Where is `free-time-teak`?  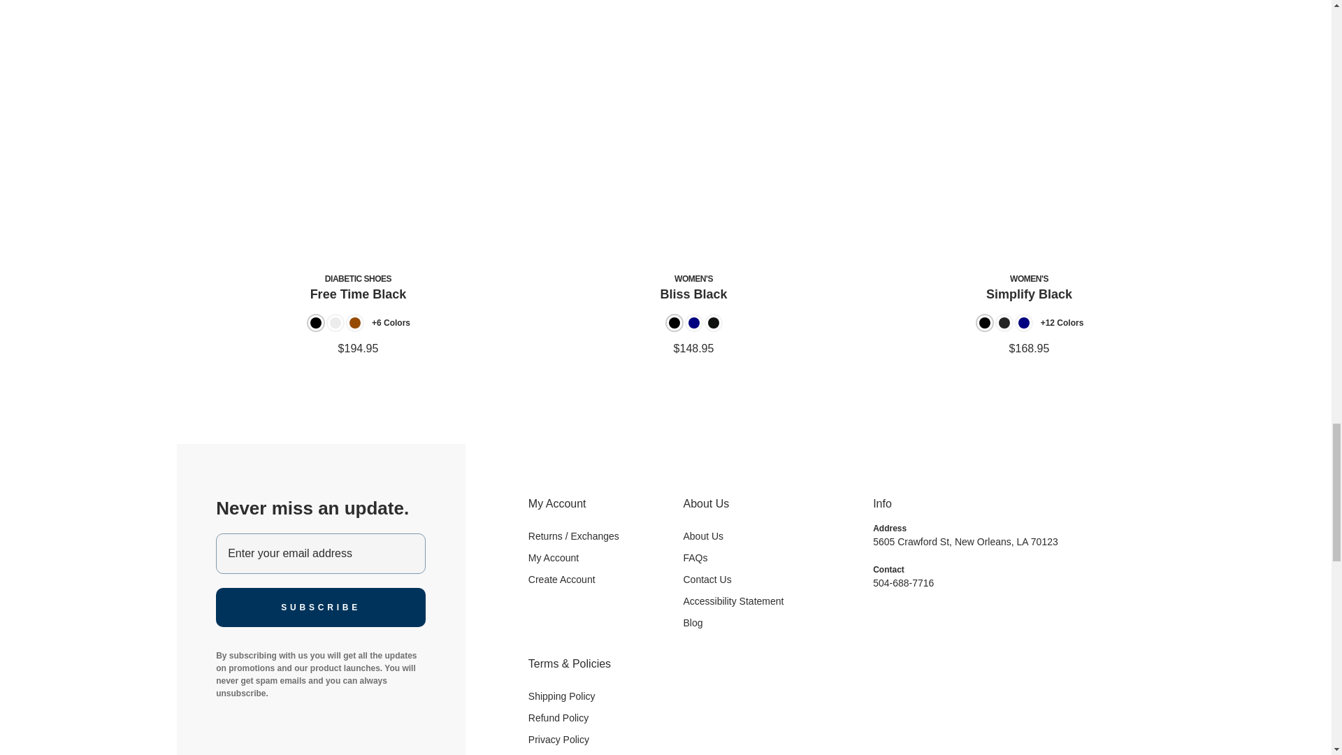 free-time-teak is located at coordinates (355, 322).